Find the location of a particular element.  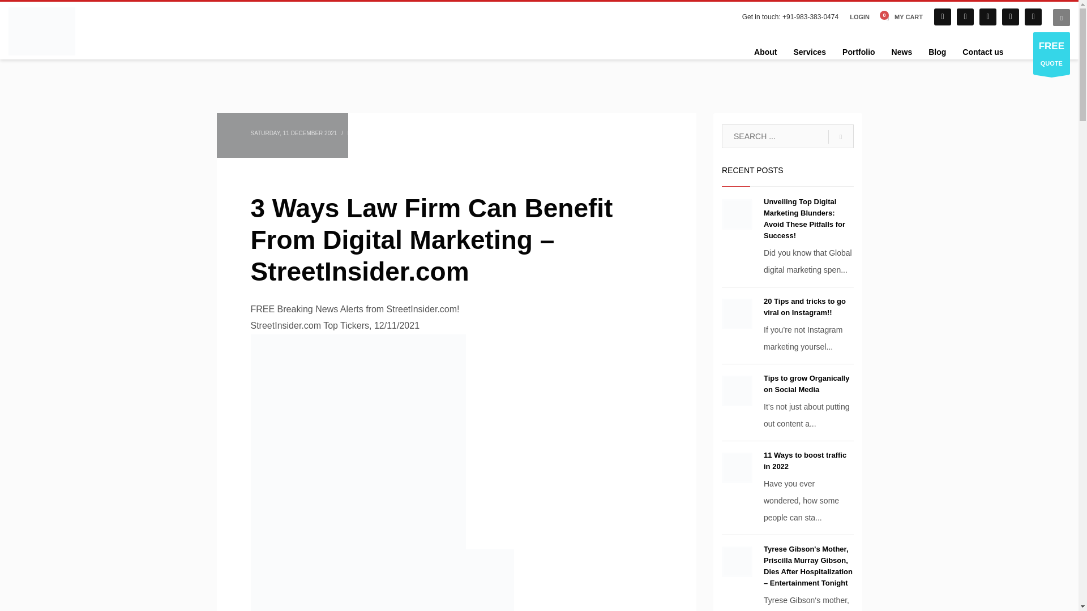

LOGIN is located at coordinates (859, 17).